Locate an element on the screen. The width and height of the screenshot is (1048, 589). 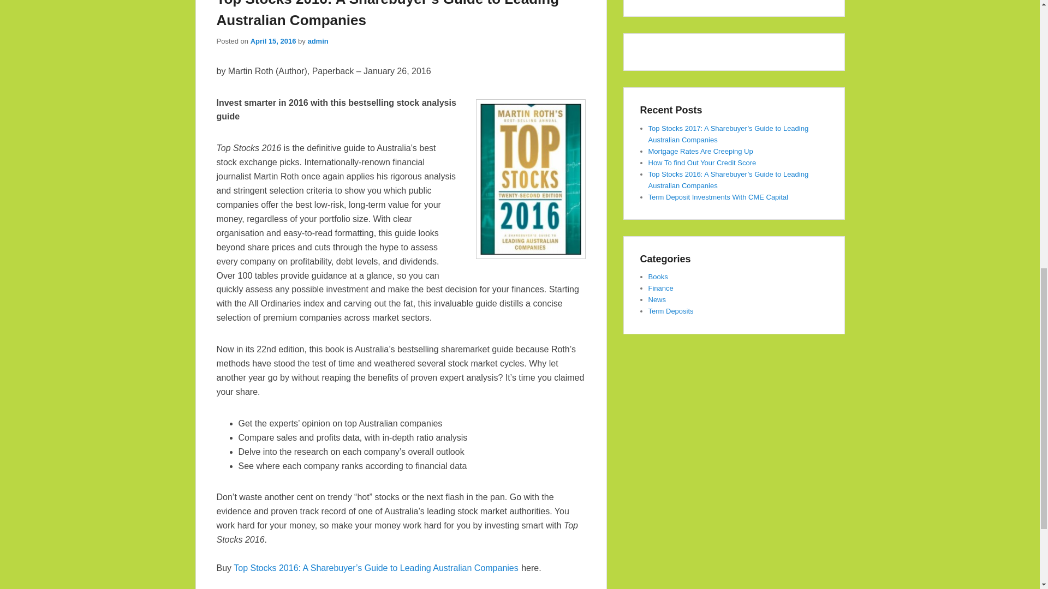
April 15, 2016 is located at coordinates (273, 41).